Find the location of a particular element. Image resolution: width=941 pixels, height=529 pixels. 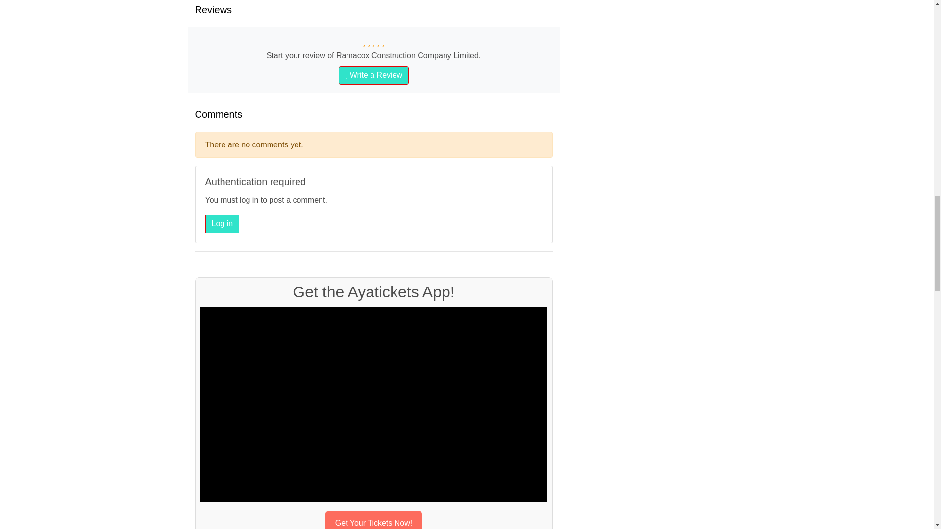

Get Your Tickets Now! is located at coordinates (373, 520).